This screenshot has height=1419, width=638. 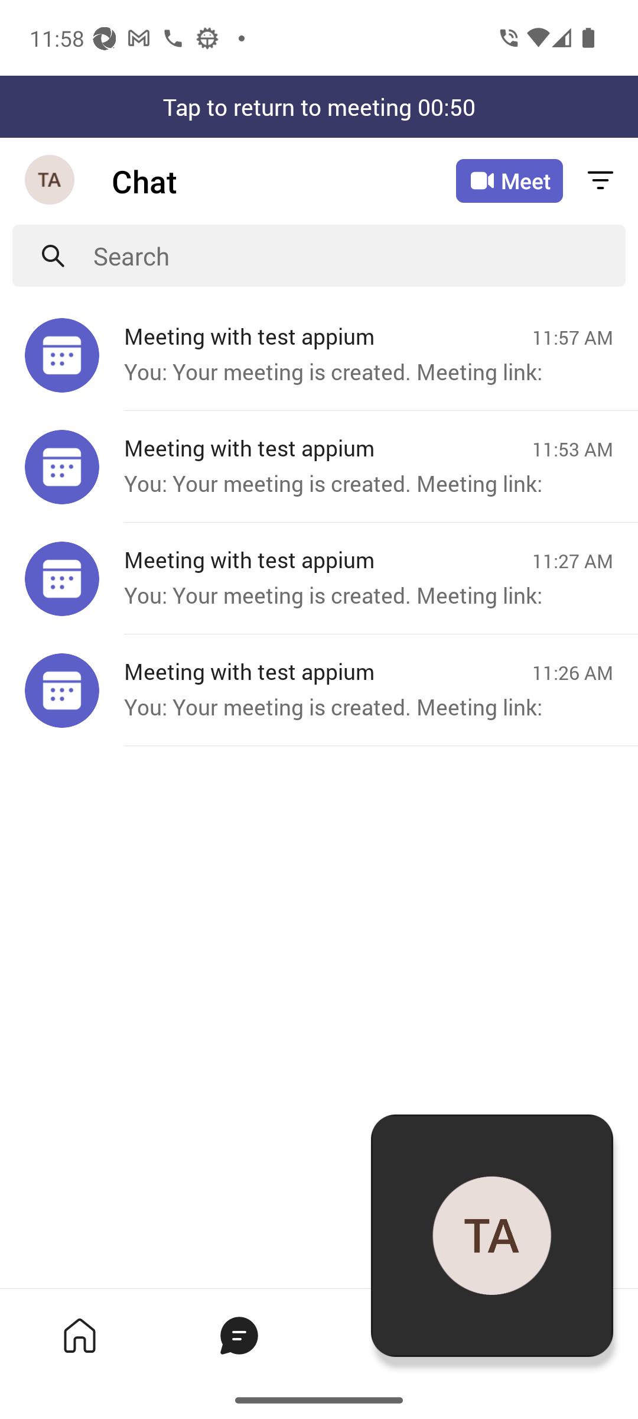 I want to click on Home tab,1 of 4, not selected, so click(x=79, y=1335).